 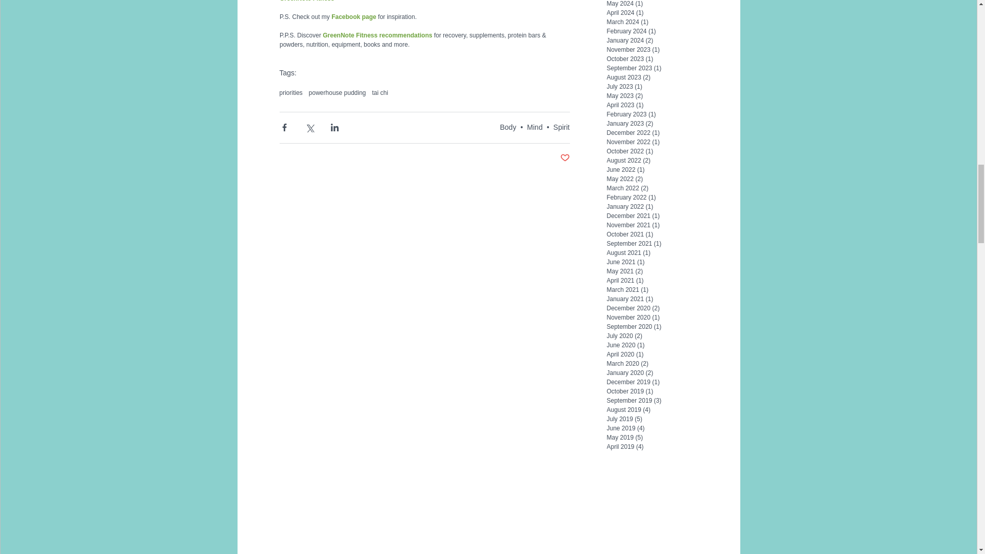 What do you see at coordinates (353, 16) in the screenshot?
I see `Facebook page` at bounding box center [353, 16].